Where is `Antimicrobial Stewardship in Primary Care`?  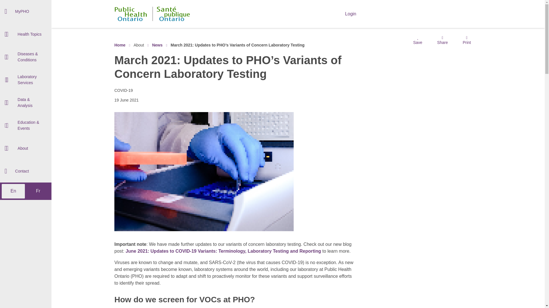
Antimicrobial Stewardship in Primary Care is located at coordinates (26, 59).